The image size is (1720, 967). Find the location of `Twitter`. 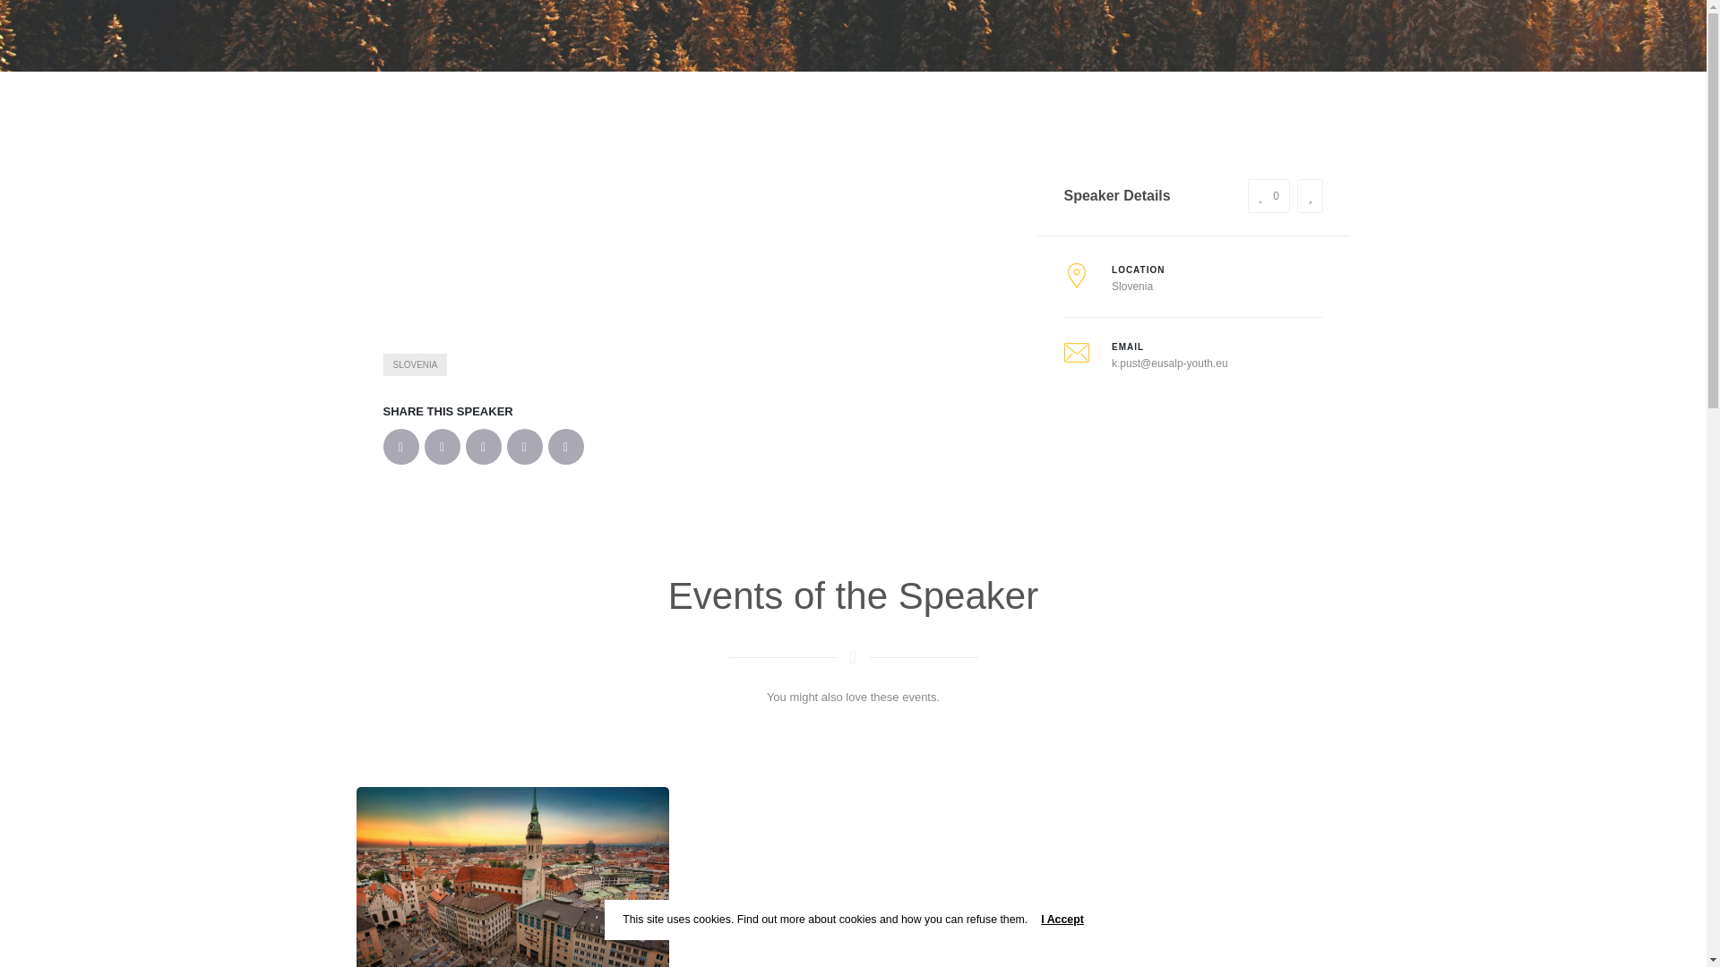

Twitter is located at coordinates (443, 447).